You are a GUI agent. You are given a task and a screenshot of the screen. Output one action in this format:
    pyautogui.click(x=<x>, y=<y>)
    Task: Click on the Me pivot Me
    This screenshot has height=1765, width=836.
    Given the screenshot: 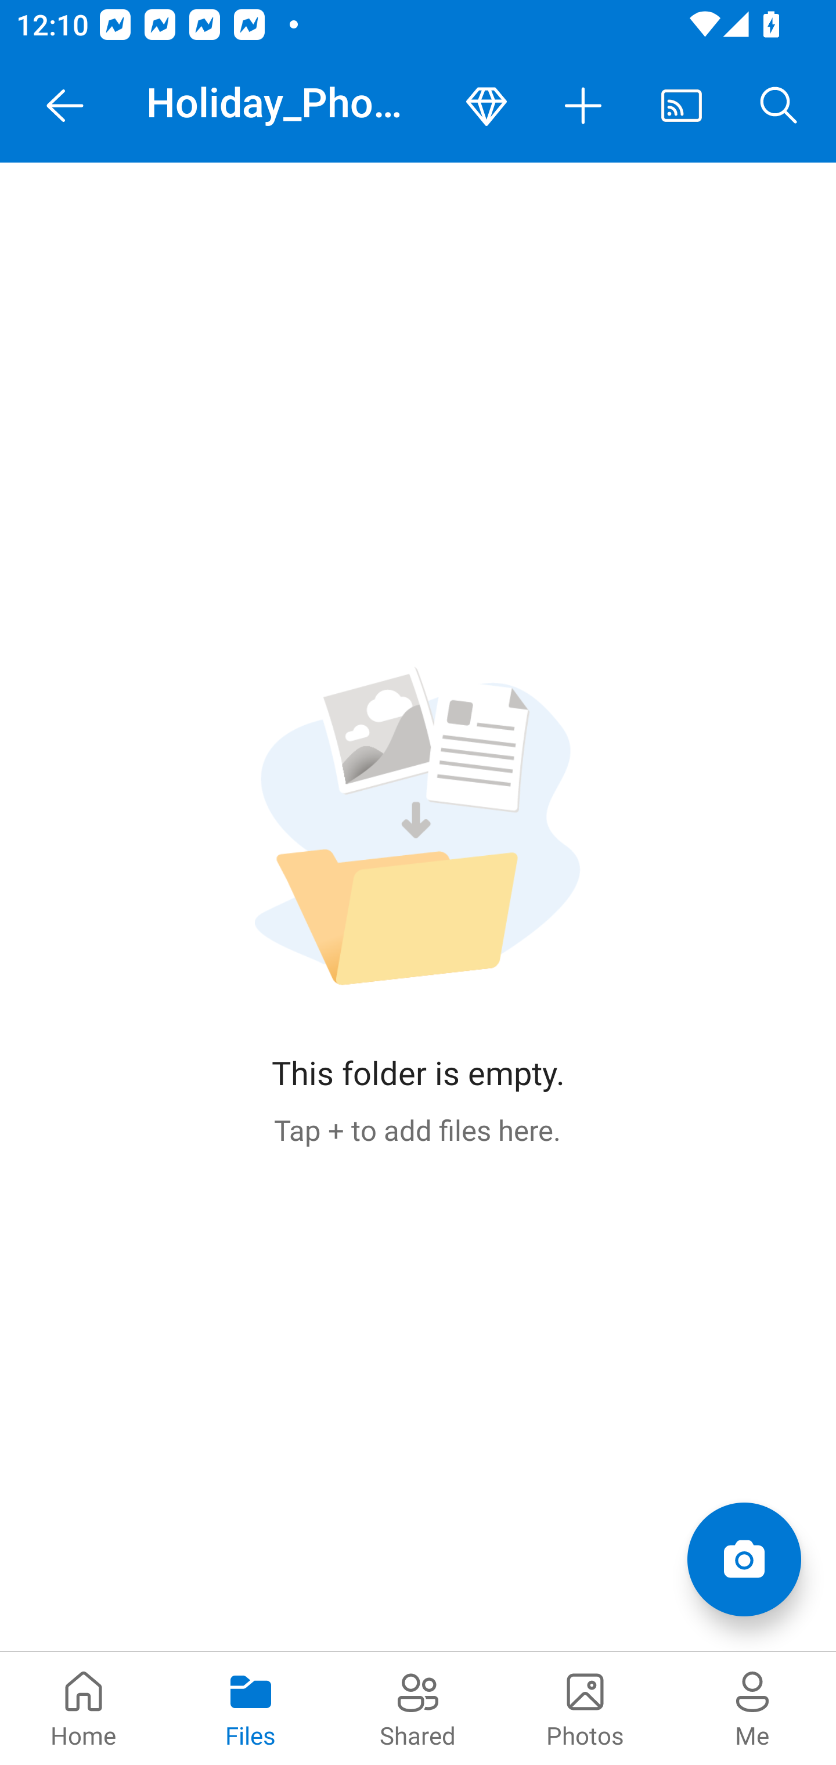 What is the action you would take?
    pyautogui.click(x=752, y=1708)
    